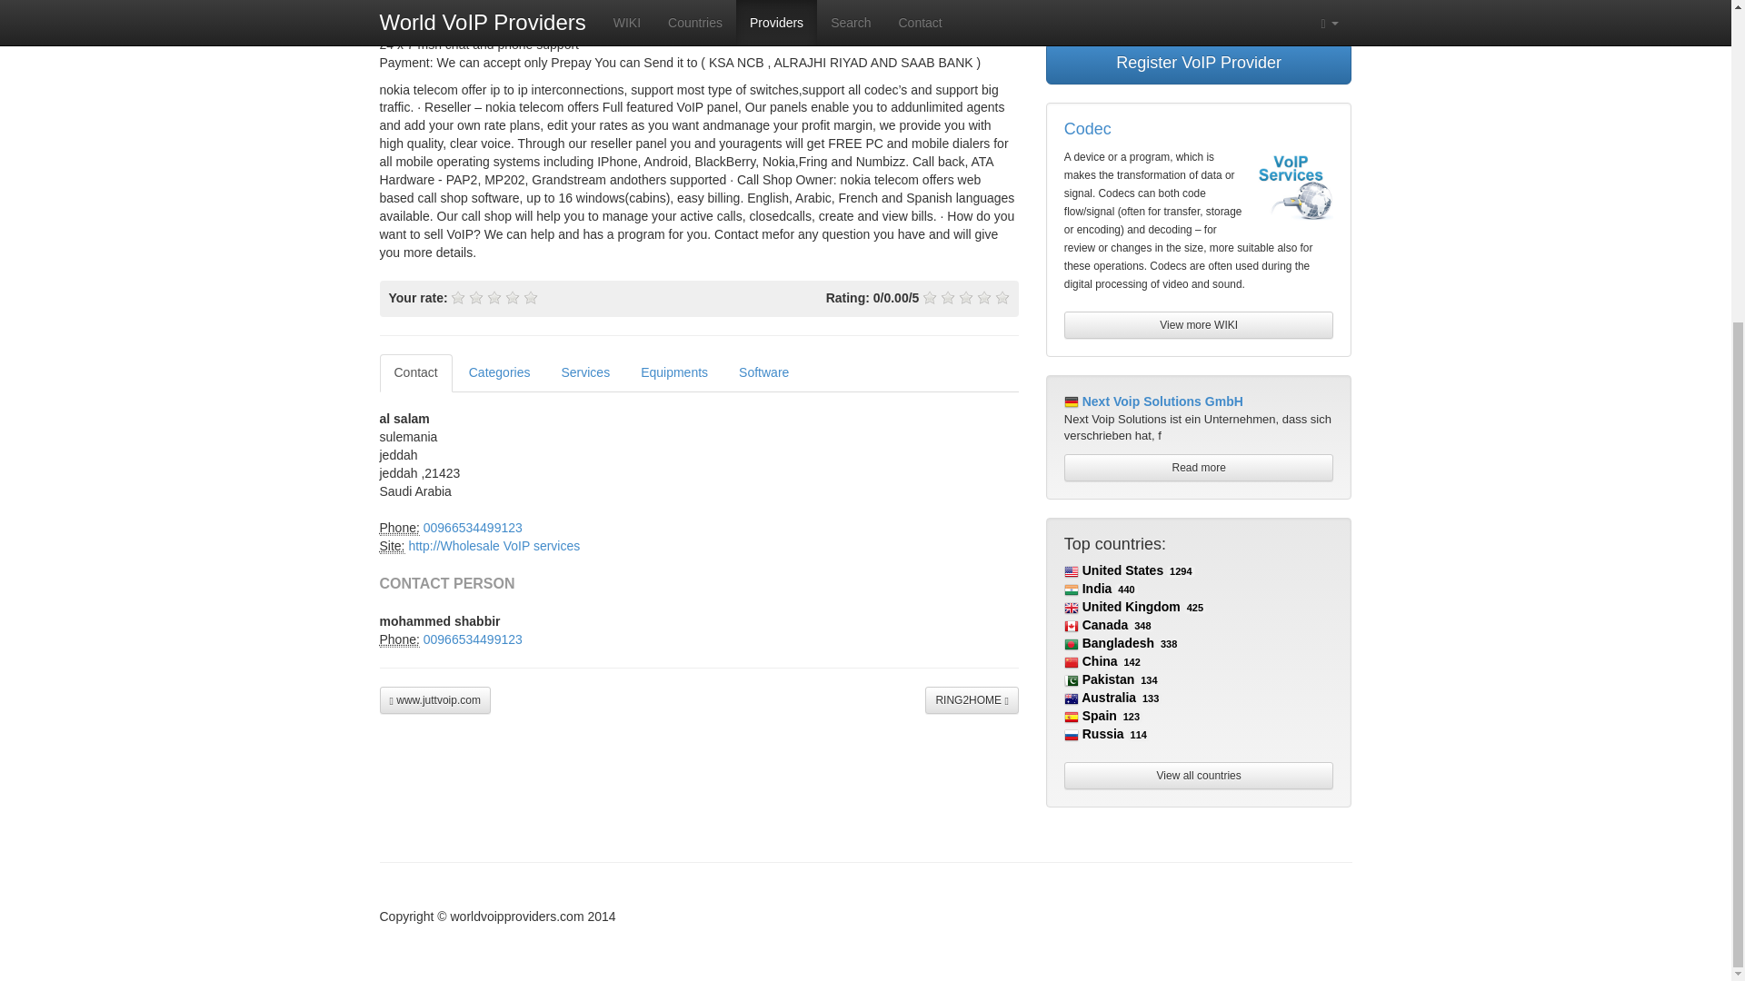  What do you see at coordinates (1088, 129) in the screenshot?
I see `Codec` at bounding box center [1088, 129].